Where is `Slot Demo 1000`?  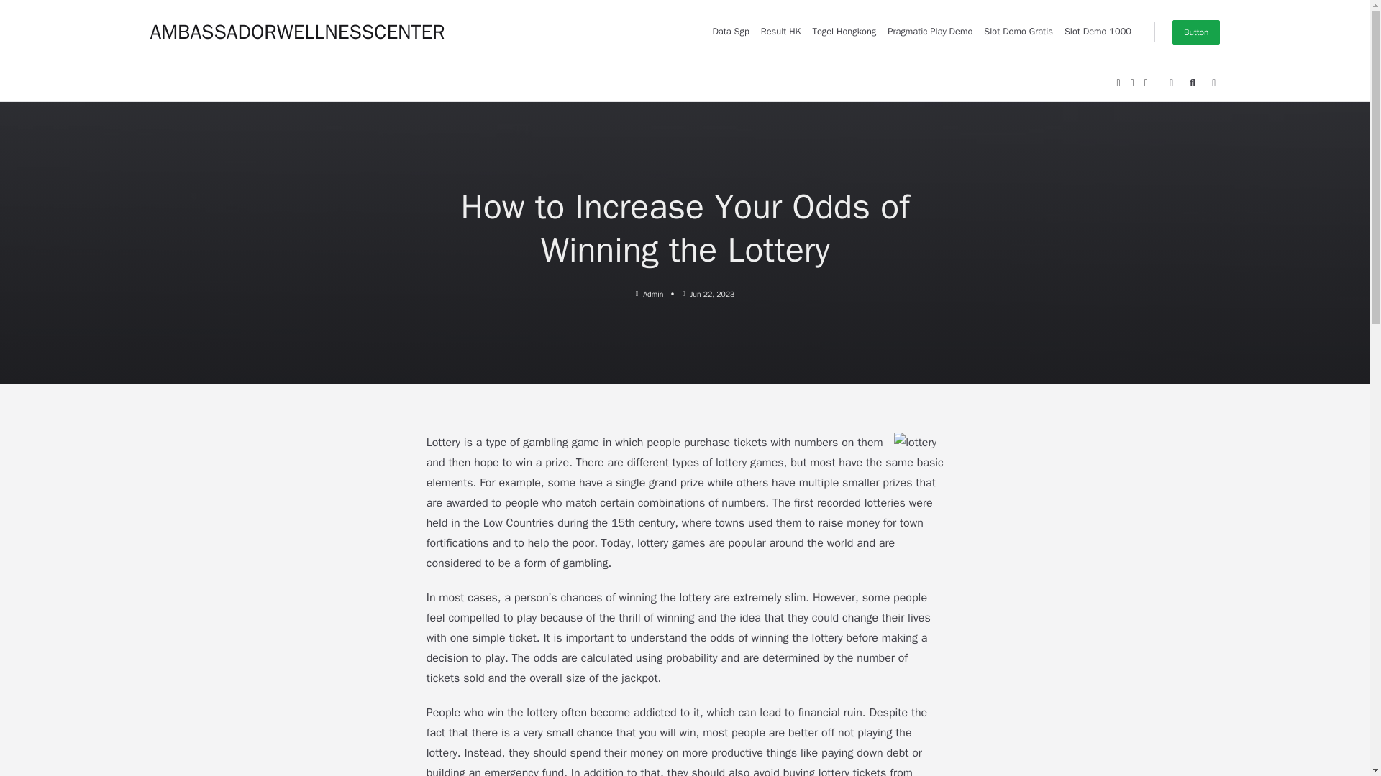 Slot Demo 1000 is located at coordinates (1098, 32).